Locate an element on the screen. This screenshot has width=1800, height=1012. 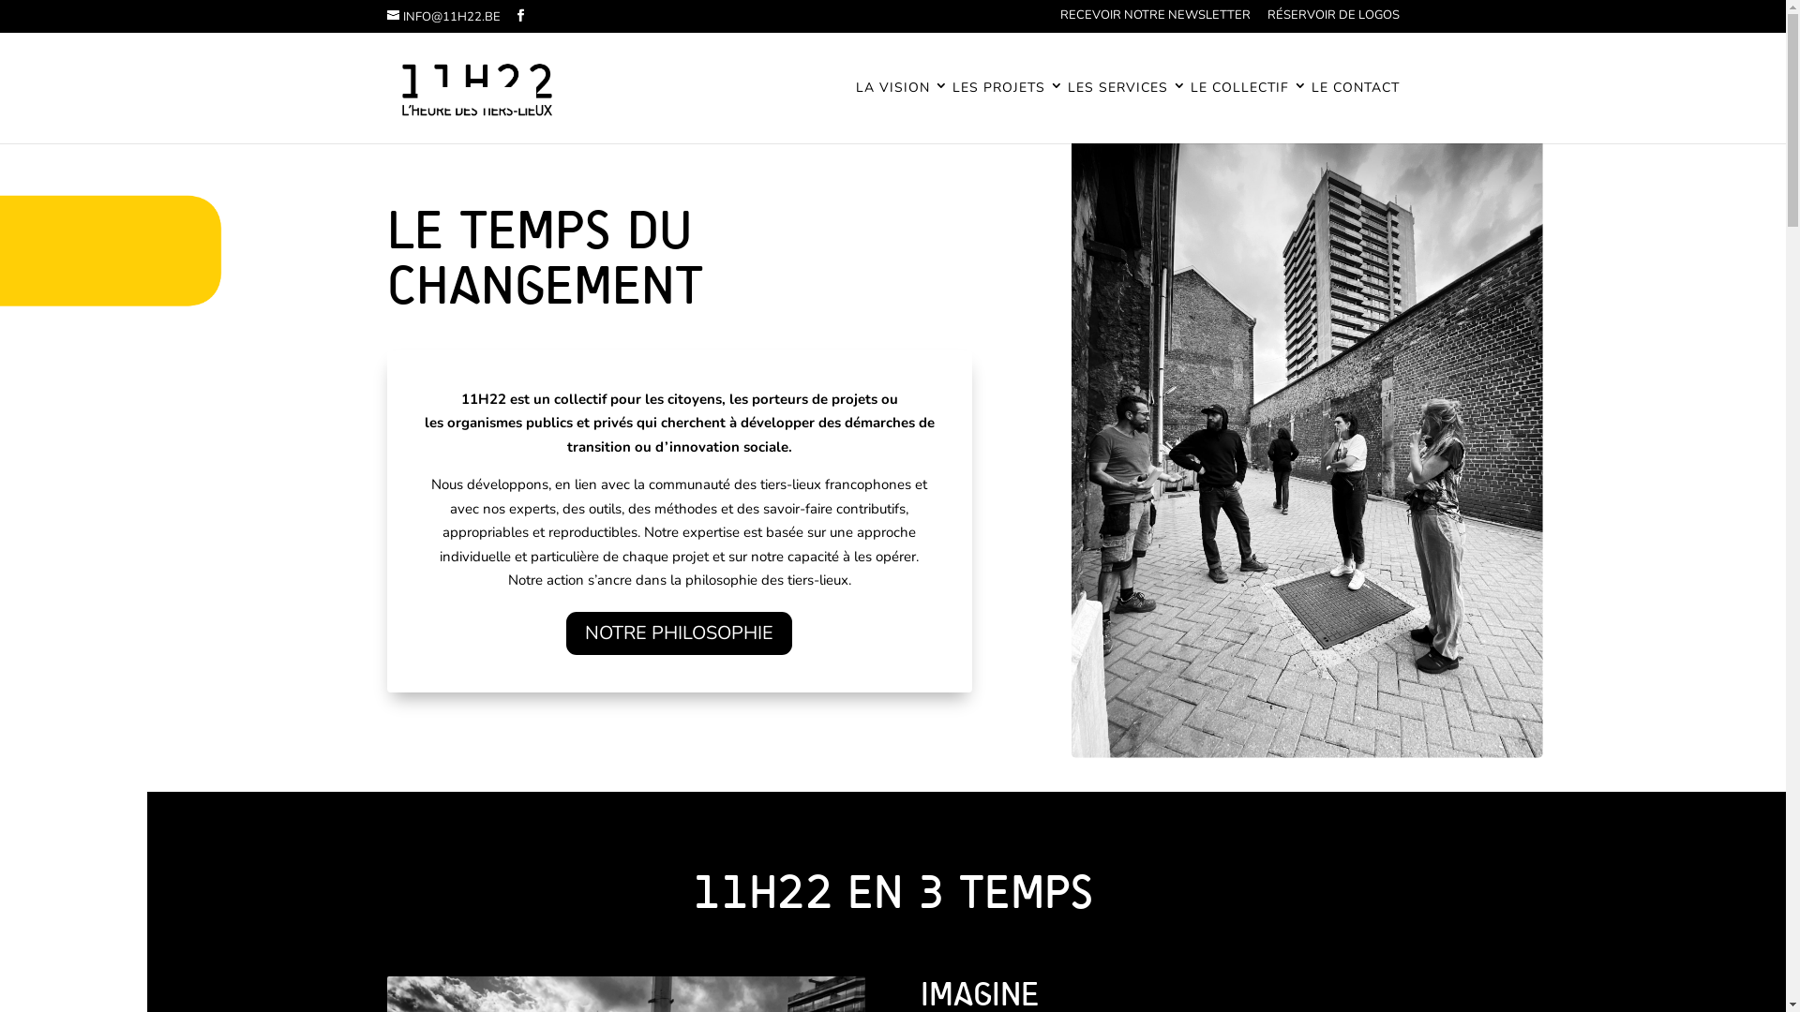
LE COLLECTIF is located at coordinates (1249, 112).